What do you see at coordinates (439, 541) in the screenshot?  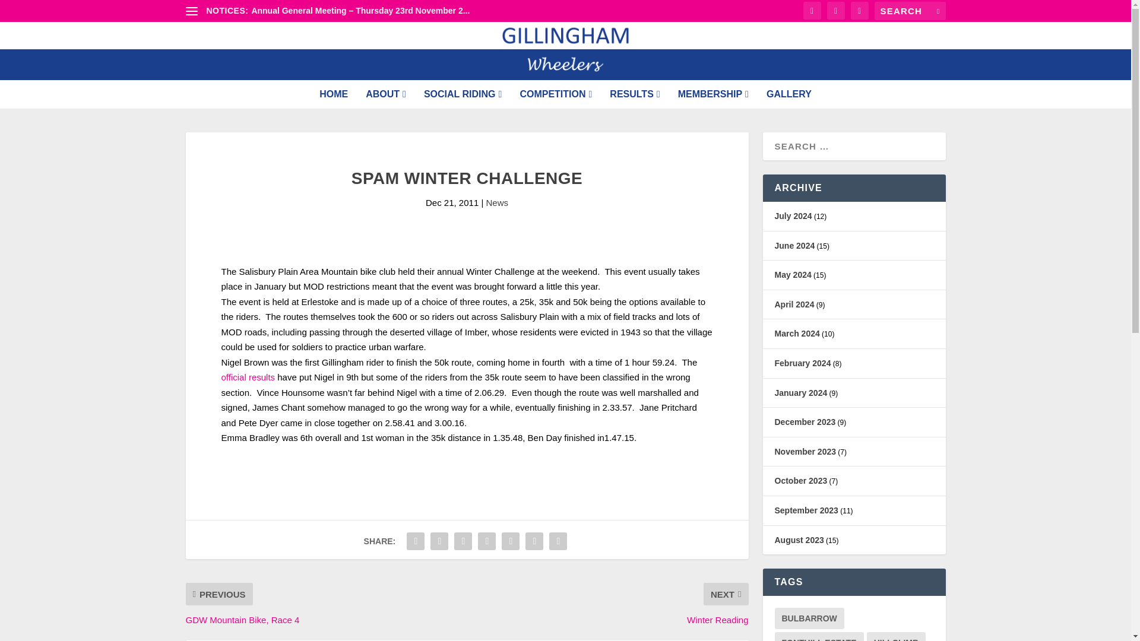 I see `Share "SPAM Winter Challenge" via Twitter` at bounding box center [439, 541].